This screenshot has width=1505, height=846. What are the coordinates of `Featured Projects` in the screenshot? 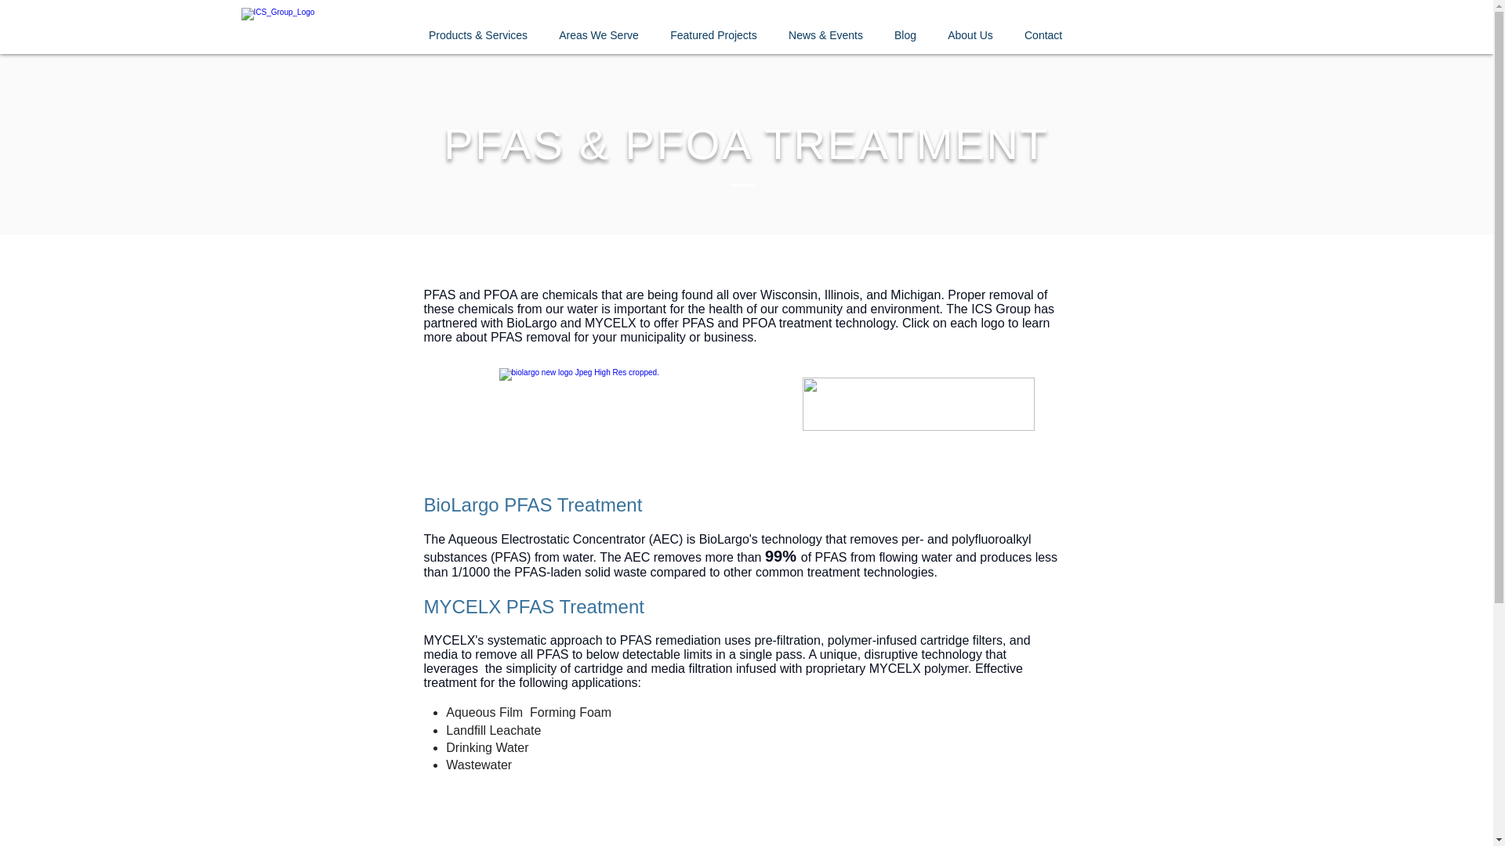 It's located at (713, 35).